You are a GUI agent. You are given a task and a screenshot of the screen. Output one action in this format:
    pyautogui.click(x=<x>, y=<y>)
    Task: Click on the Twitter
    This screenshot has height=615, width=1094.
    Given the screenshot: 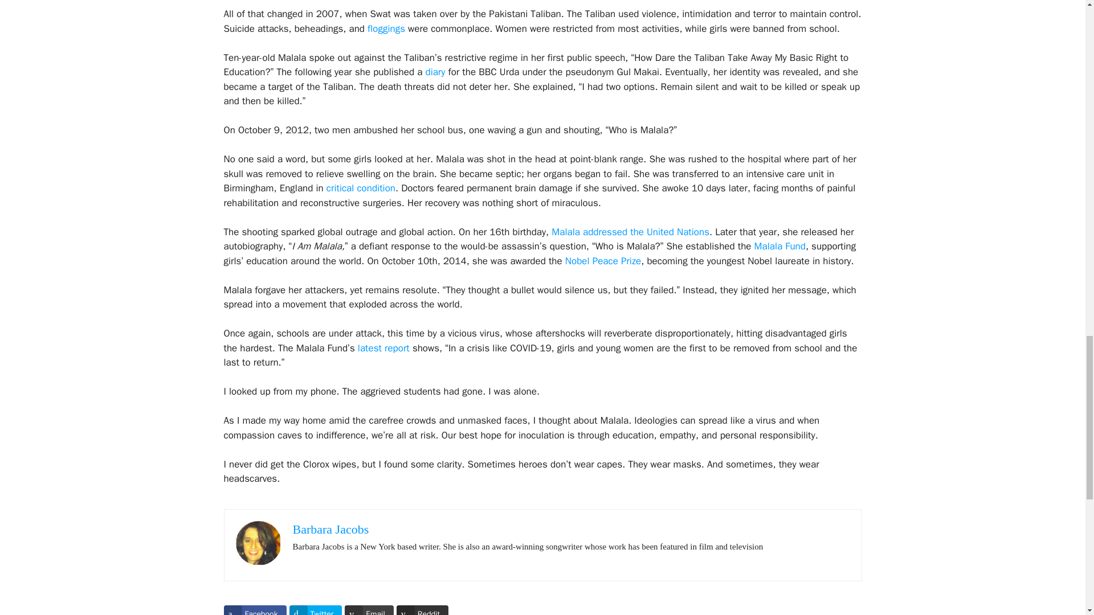 What is the action you would take?
    pyautogui.click(x=316, y=610)
    